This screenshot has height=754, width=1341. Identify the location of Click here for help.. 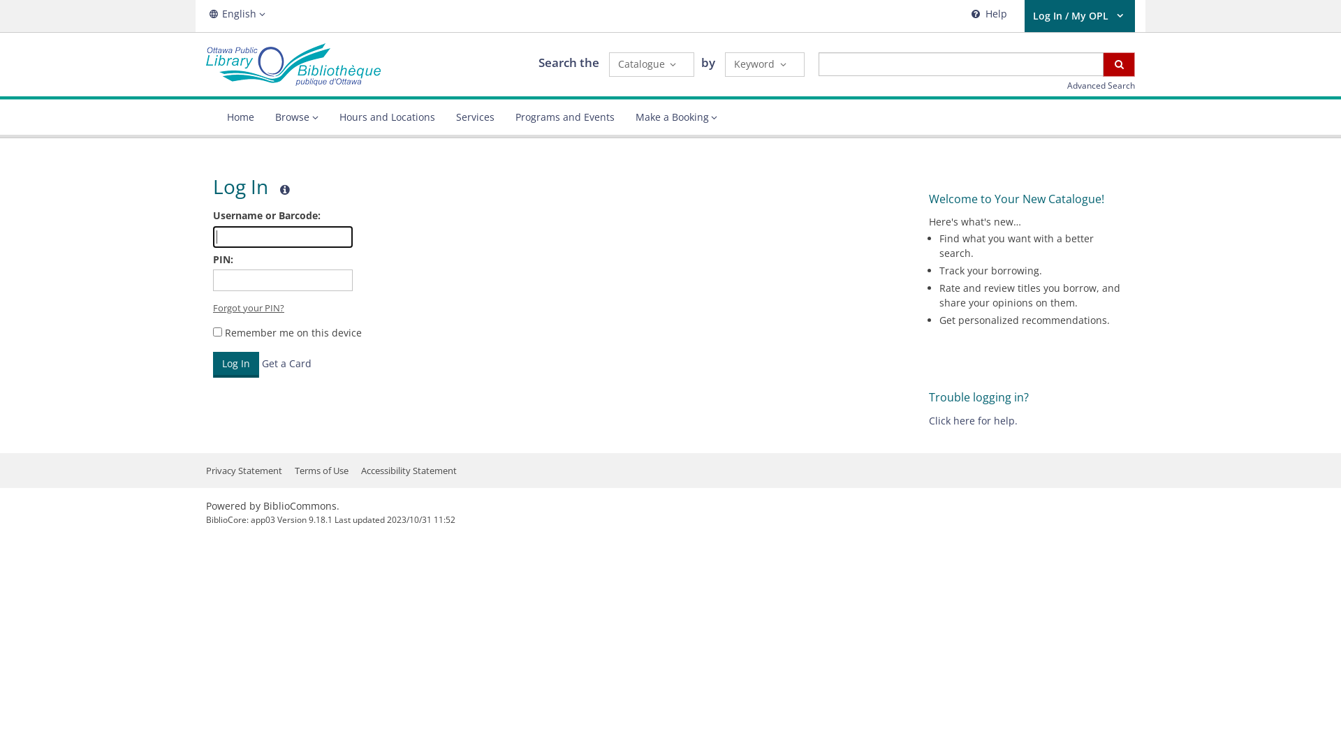
(974, 420).